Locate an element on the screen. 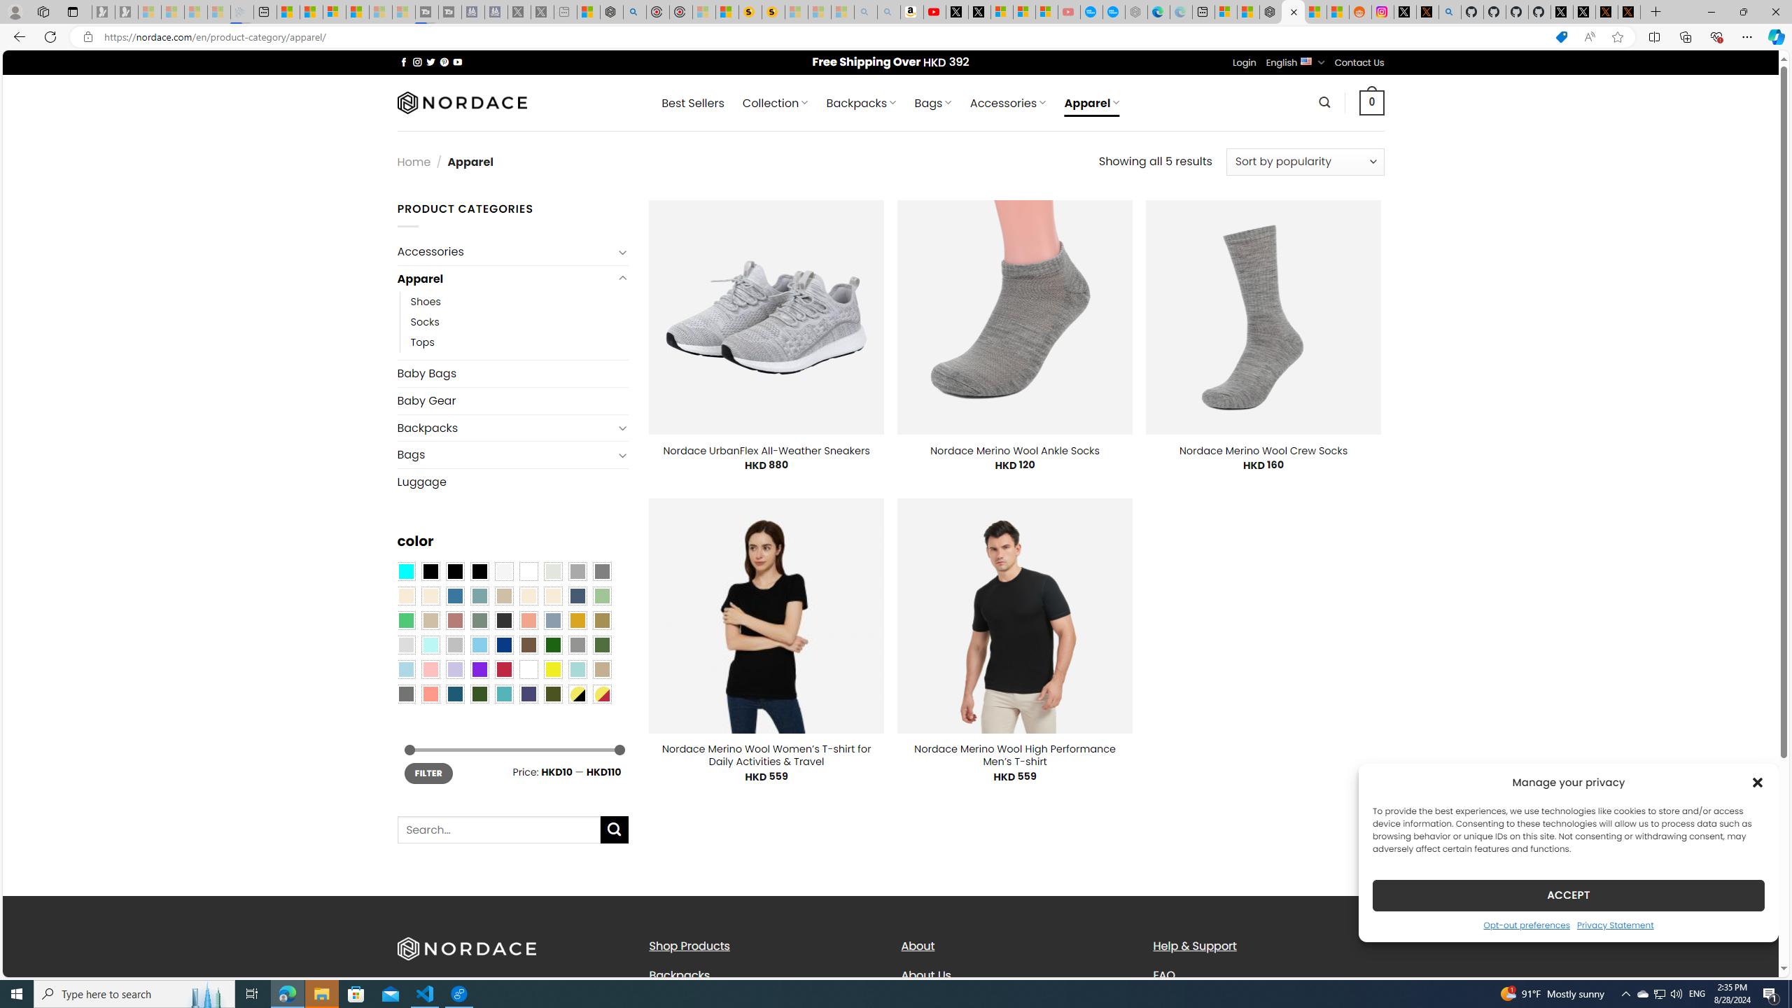 This screenshot has width=1792, height=1008. Caramel is located at coordinates (528, 596).